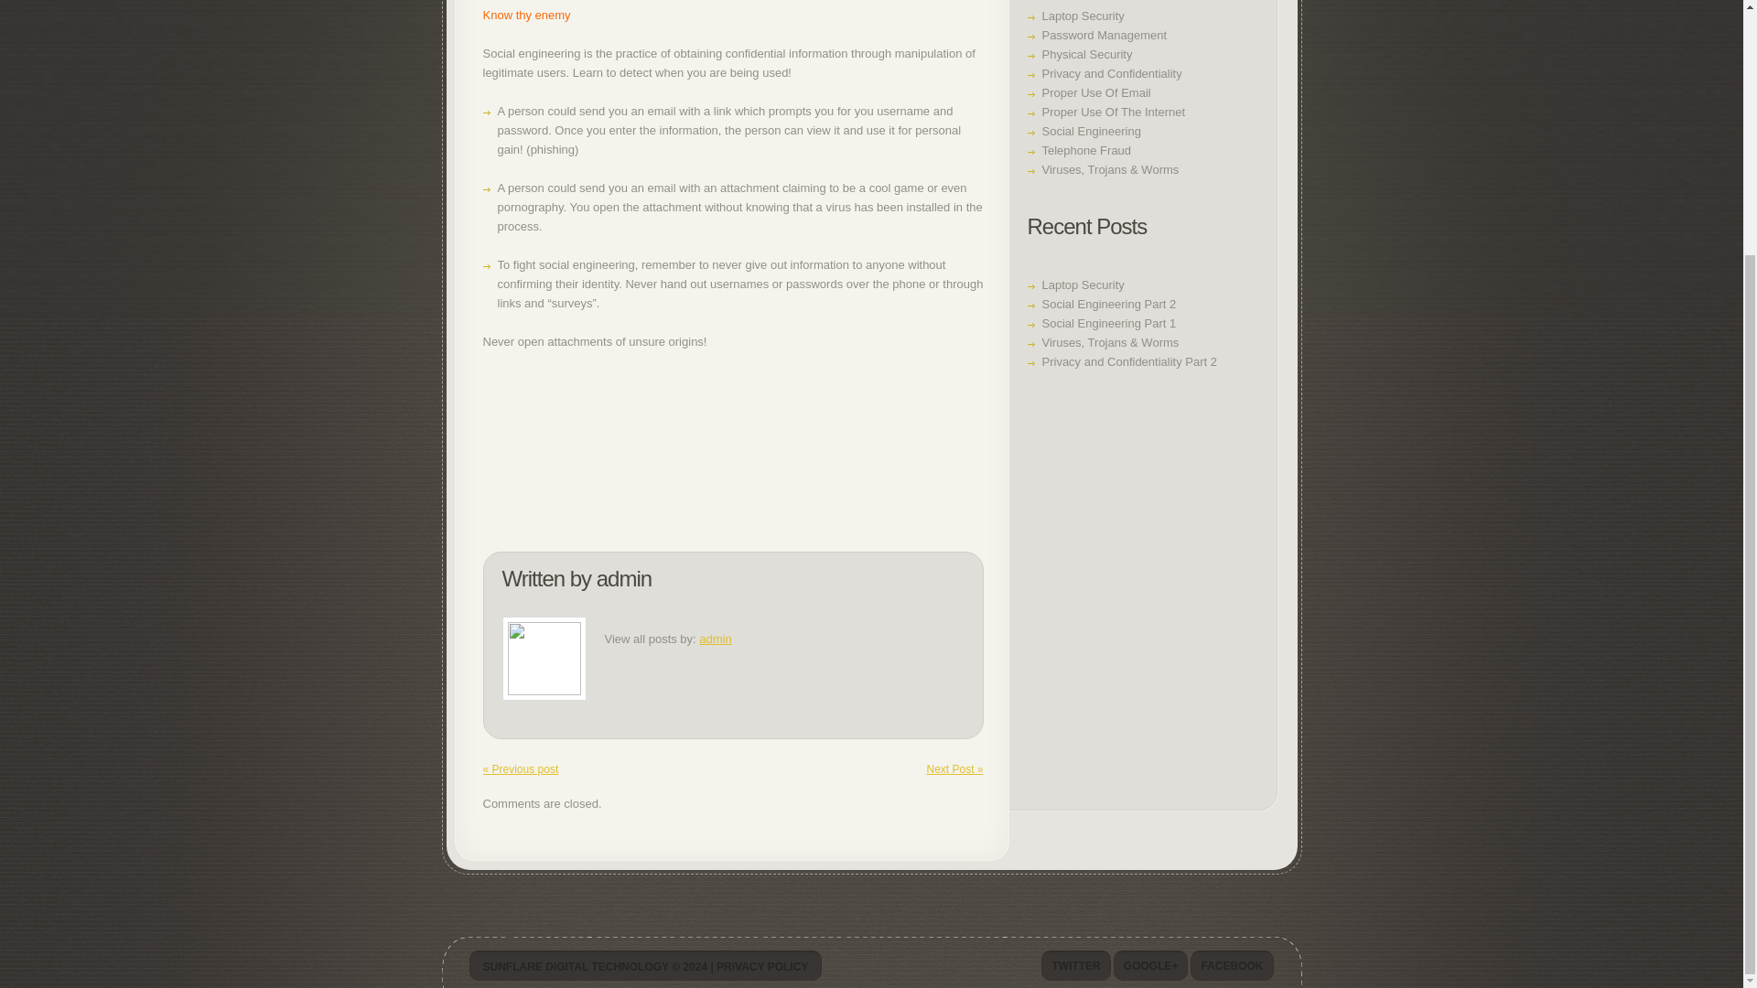 This screenshot has height=988, width=1757. I want to click on View all posts filed under Physical Security, so click(1086, 53).